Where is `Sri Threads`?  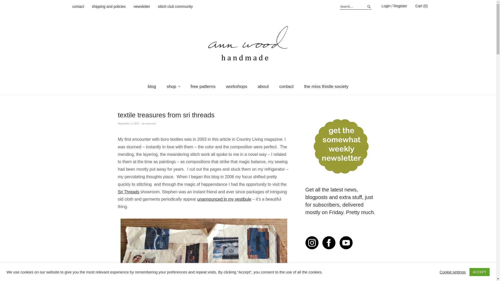
Sri Threads is located at coordinates (128, 192).